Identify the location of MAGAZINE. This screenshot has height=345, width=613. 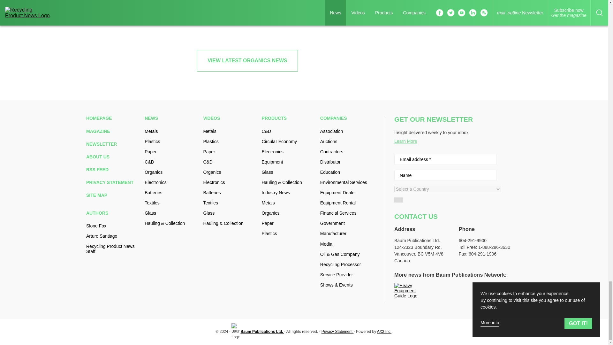
(113, 131).